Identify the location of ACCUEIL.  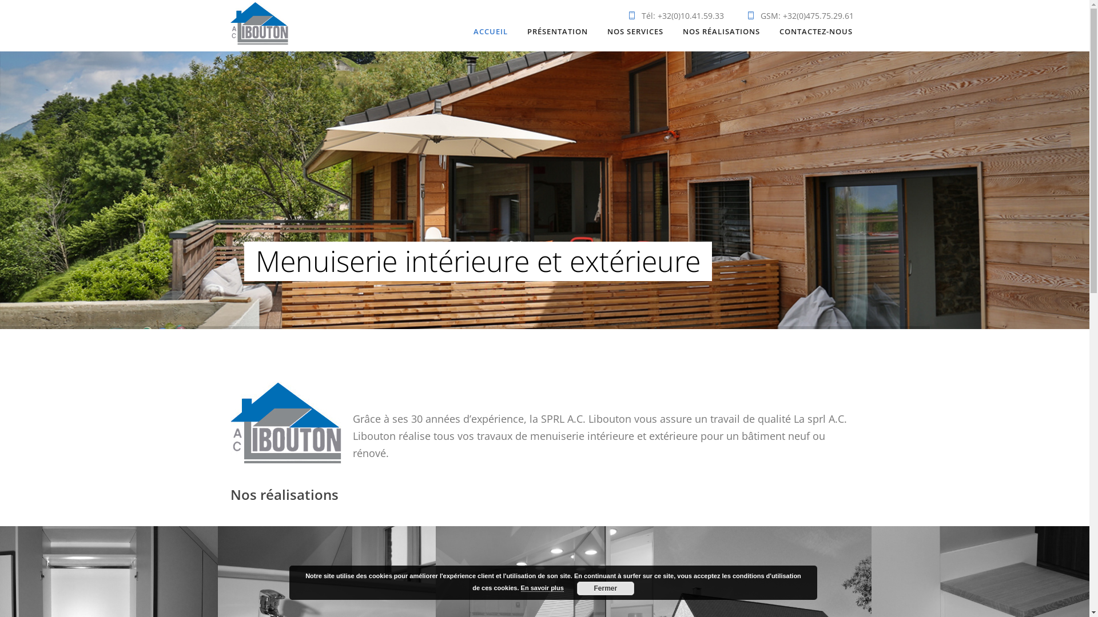
(491, 31).